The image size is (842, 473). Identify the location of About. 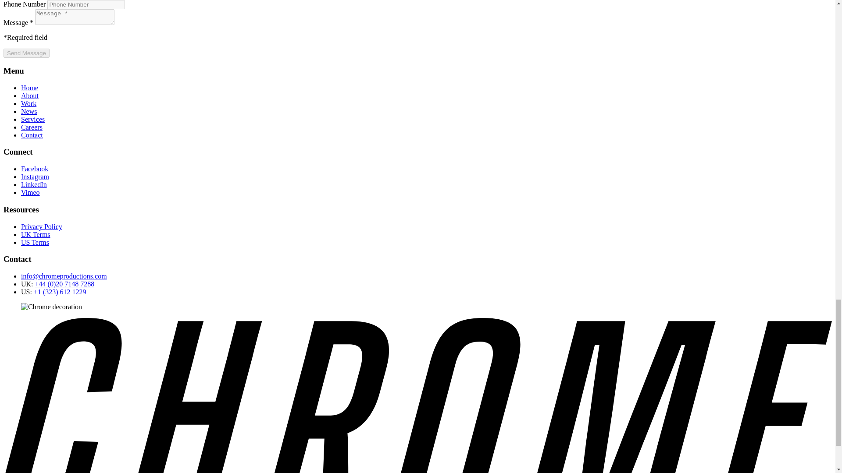
(30, 95).